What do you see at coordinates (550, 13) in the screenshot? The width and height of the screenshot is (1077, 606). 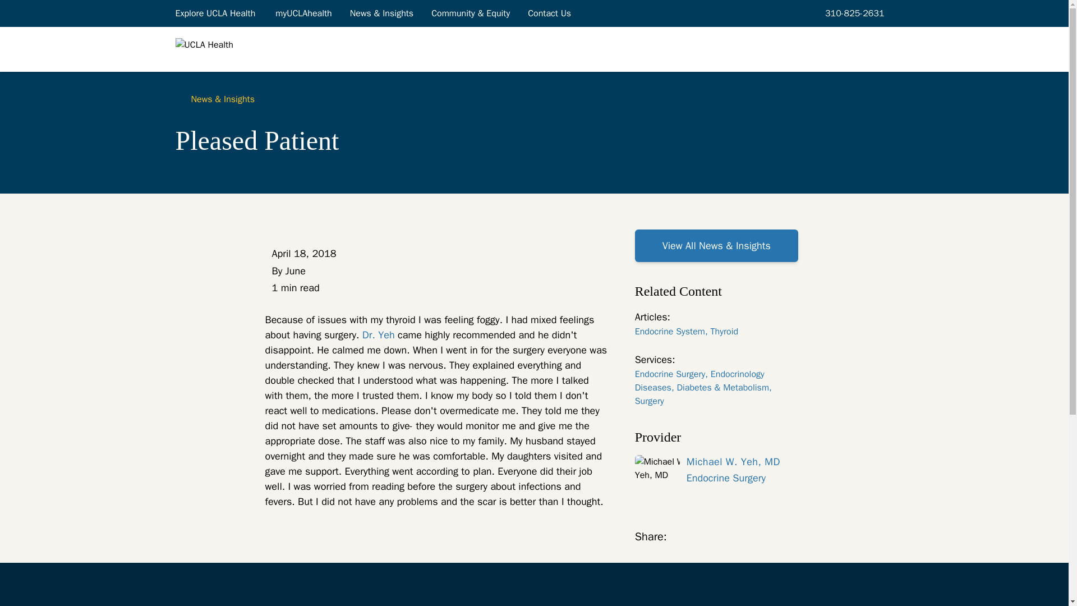 I see `Contact Us` at bounding box center [550, 13].